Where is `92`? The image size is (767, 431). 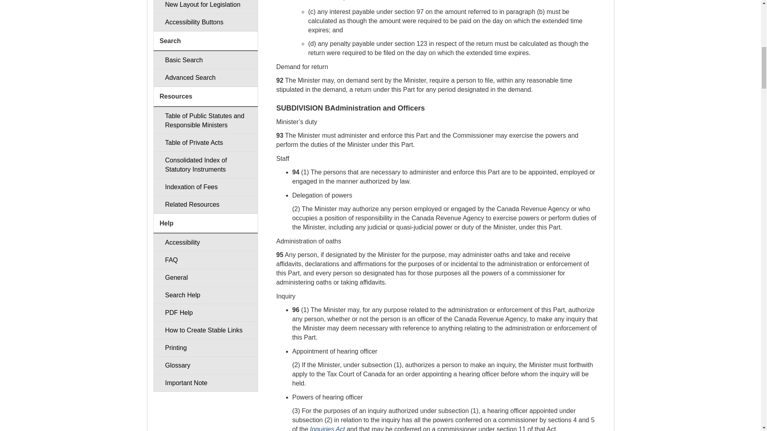 92 is located at coordinates (280, 80).